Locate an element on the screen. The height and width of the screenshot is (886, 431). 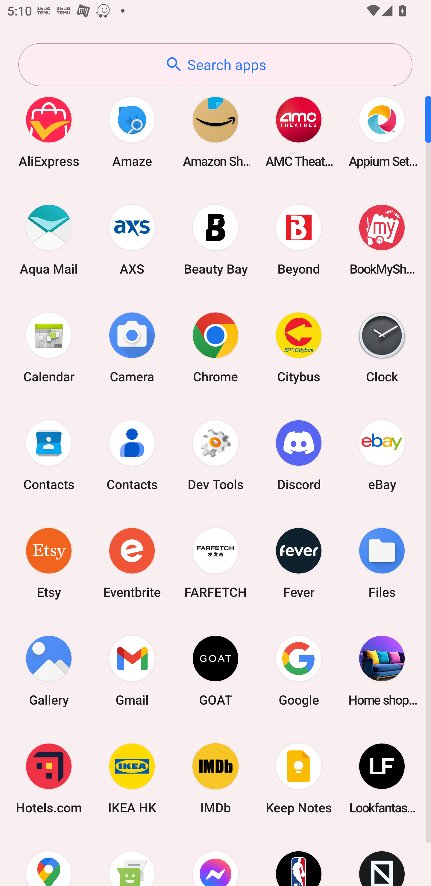
Files is located at coordinates (382, 563).